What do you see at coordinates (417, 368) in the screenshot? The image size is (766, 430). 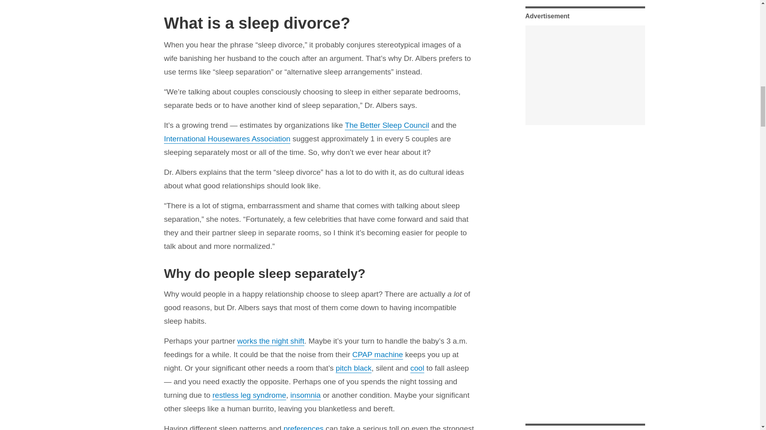 I see `cool` at bounding box center [417, 368].